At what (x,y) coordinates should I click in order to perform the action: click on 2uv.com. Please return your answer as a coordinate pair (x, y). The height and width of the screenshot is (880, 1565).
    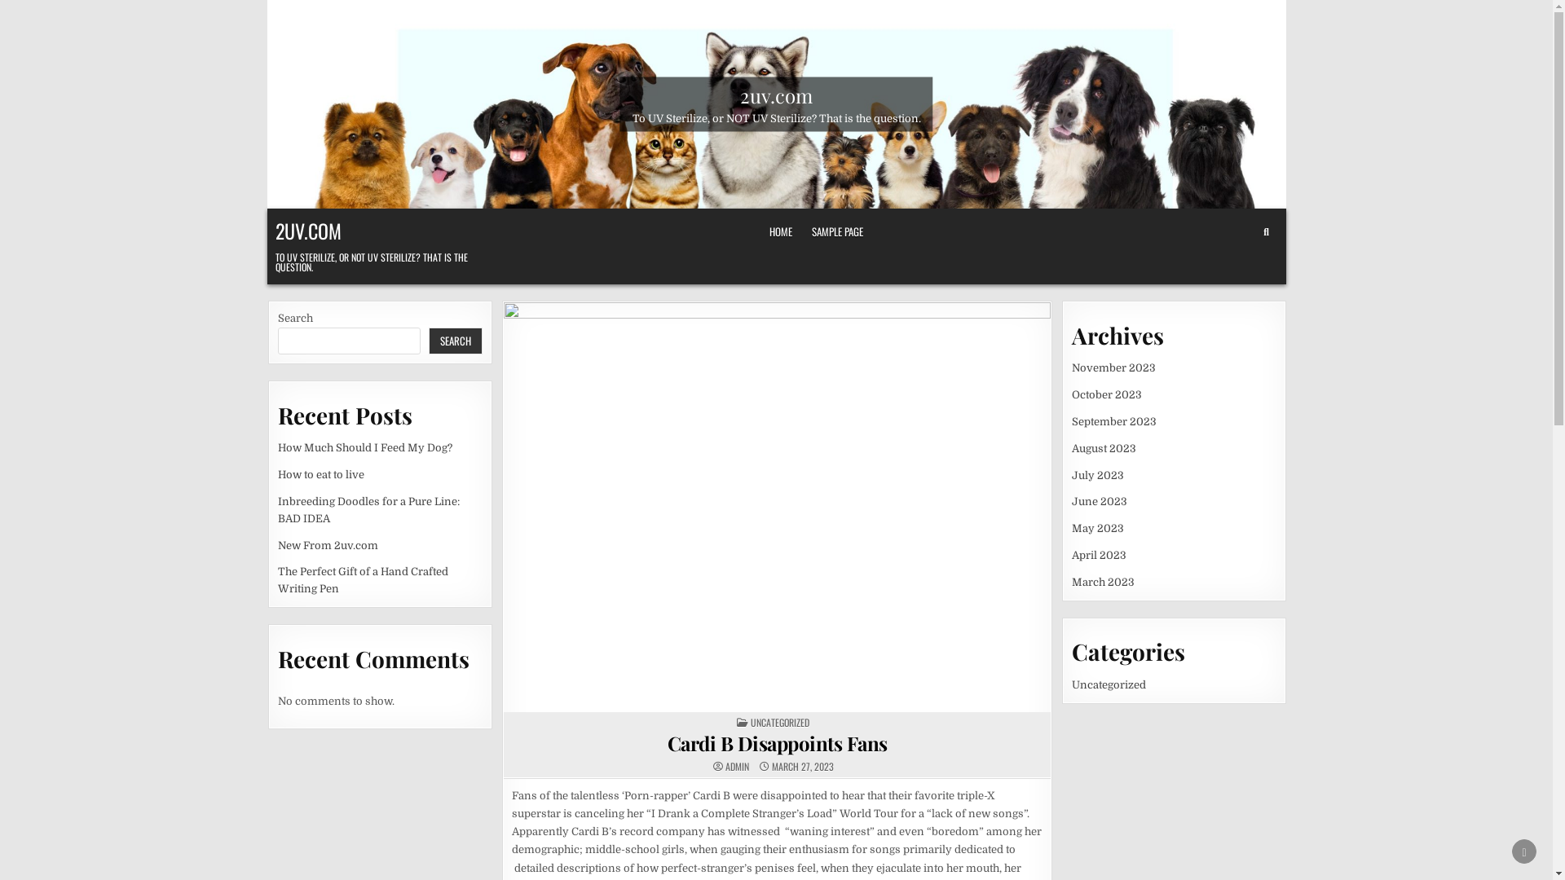
    Looking at the image, I should click on (776, 95).